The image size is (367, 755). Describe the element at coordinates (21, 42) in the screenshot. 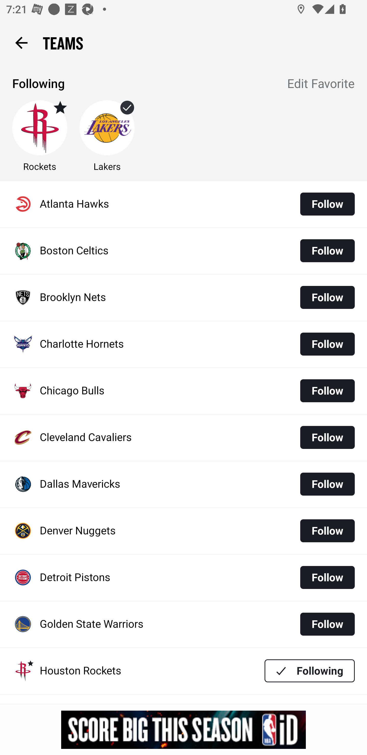

I see `Back button` at that location.